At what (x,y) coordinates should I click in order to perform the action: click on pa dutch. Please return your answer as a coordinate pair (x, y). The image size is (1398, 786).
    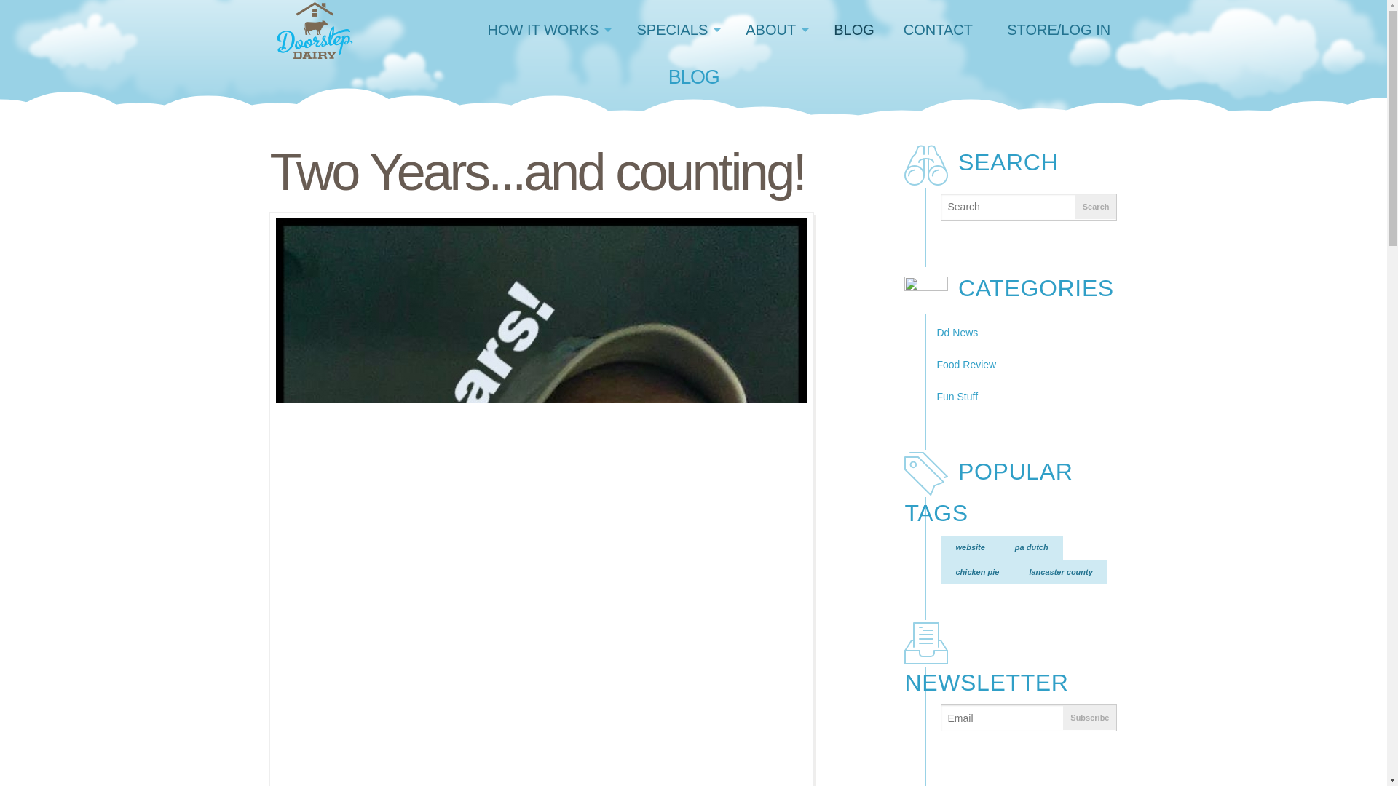
    Looking at the image, I should click on (1031, 547).